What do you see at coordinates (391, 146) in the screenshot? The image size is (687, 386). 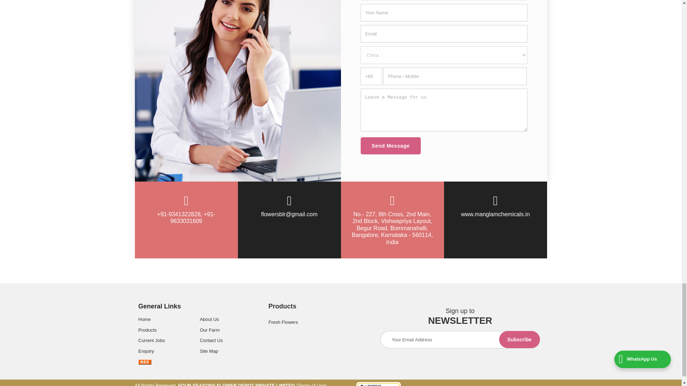 I see `Send Message` at bounding box center [391, 146].